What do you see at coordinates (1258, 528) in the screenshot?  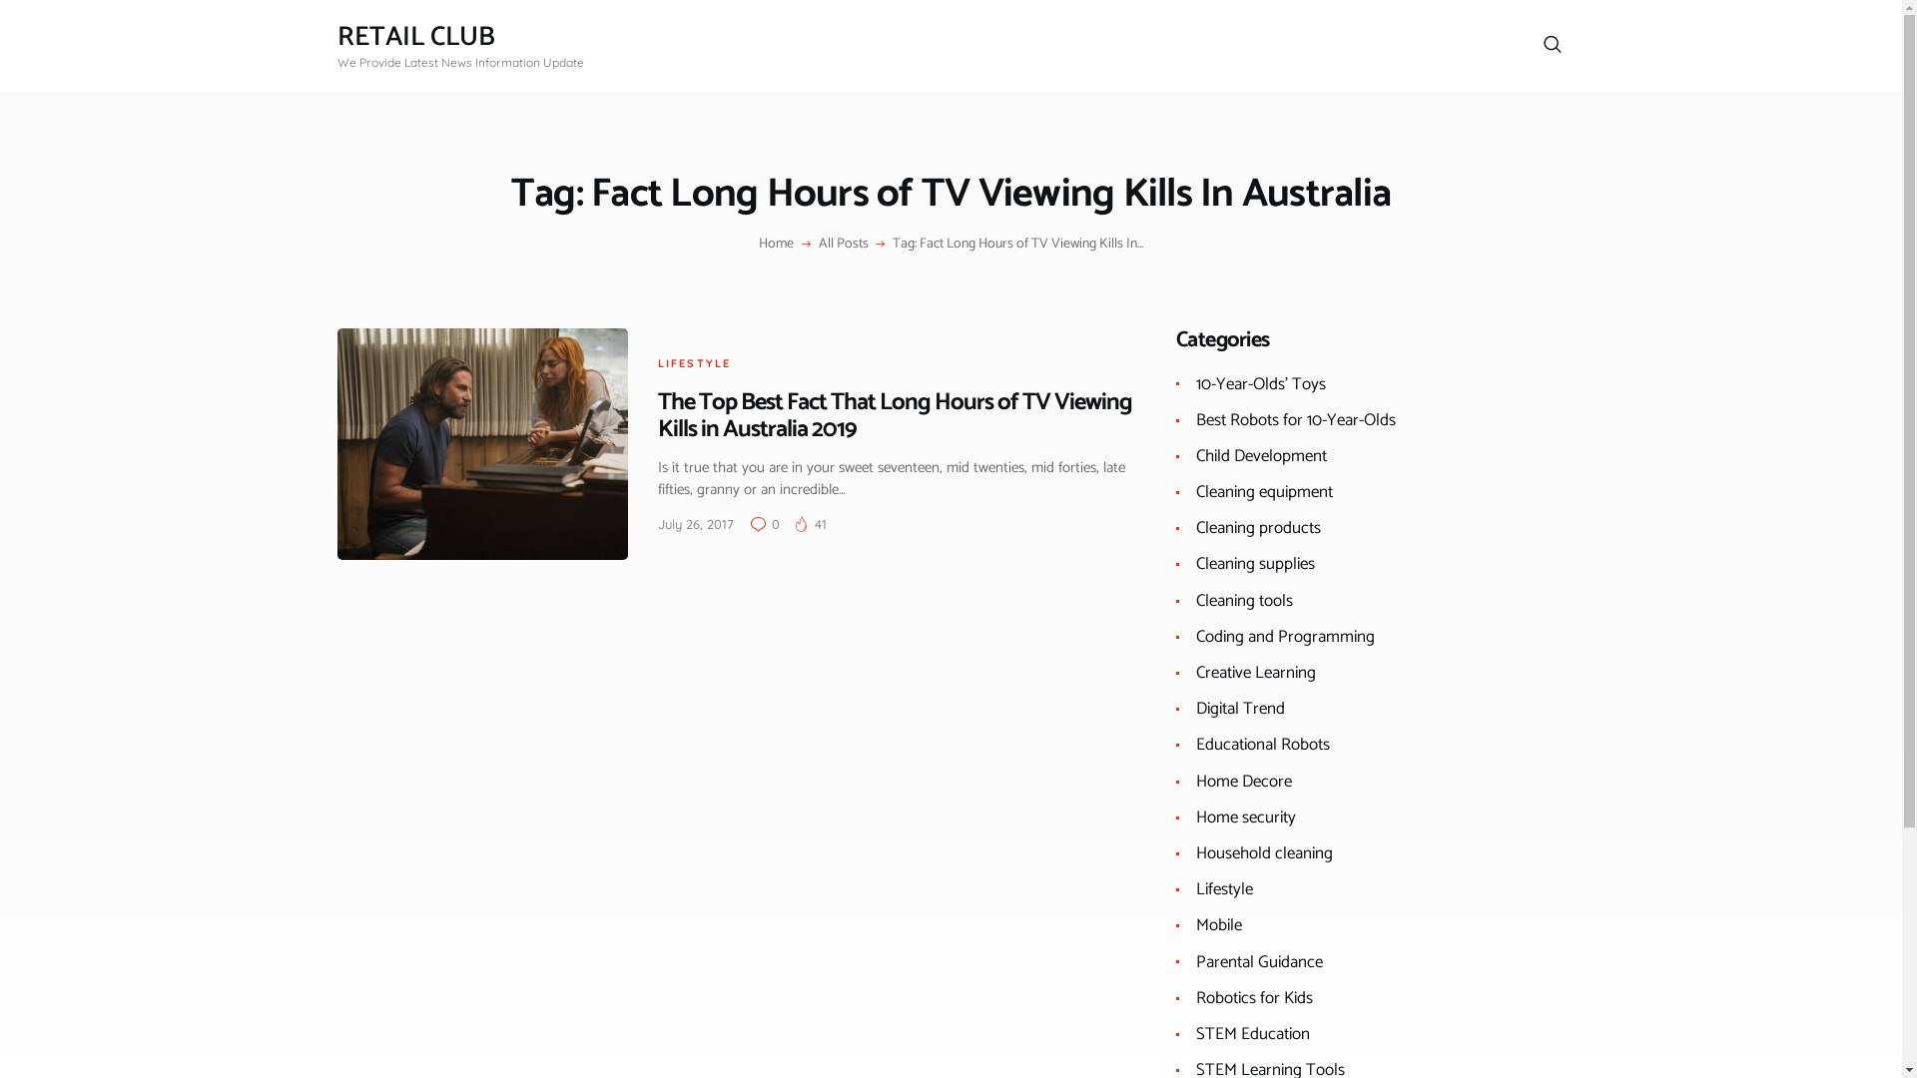 I see `Cleaning products` at bounding box center [1258, 528].